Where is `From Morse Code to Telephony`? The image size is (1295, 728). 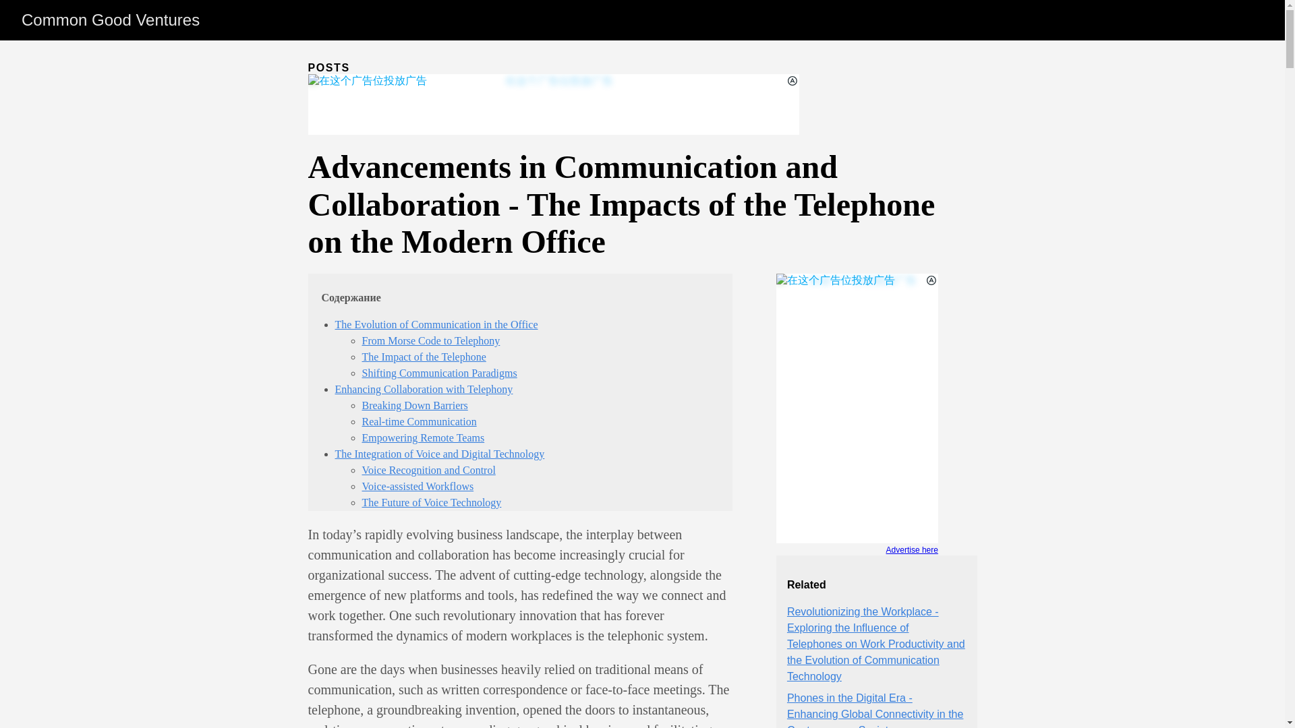 From Morse Code to Telephony is located at coordinates (430, 340).